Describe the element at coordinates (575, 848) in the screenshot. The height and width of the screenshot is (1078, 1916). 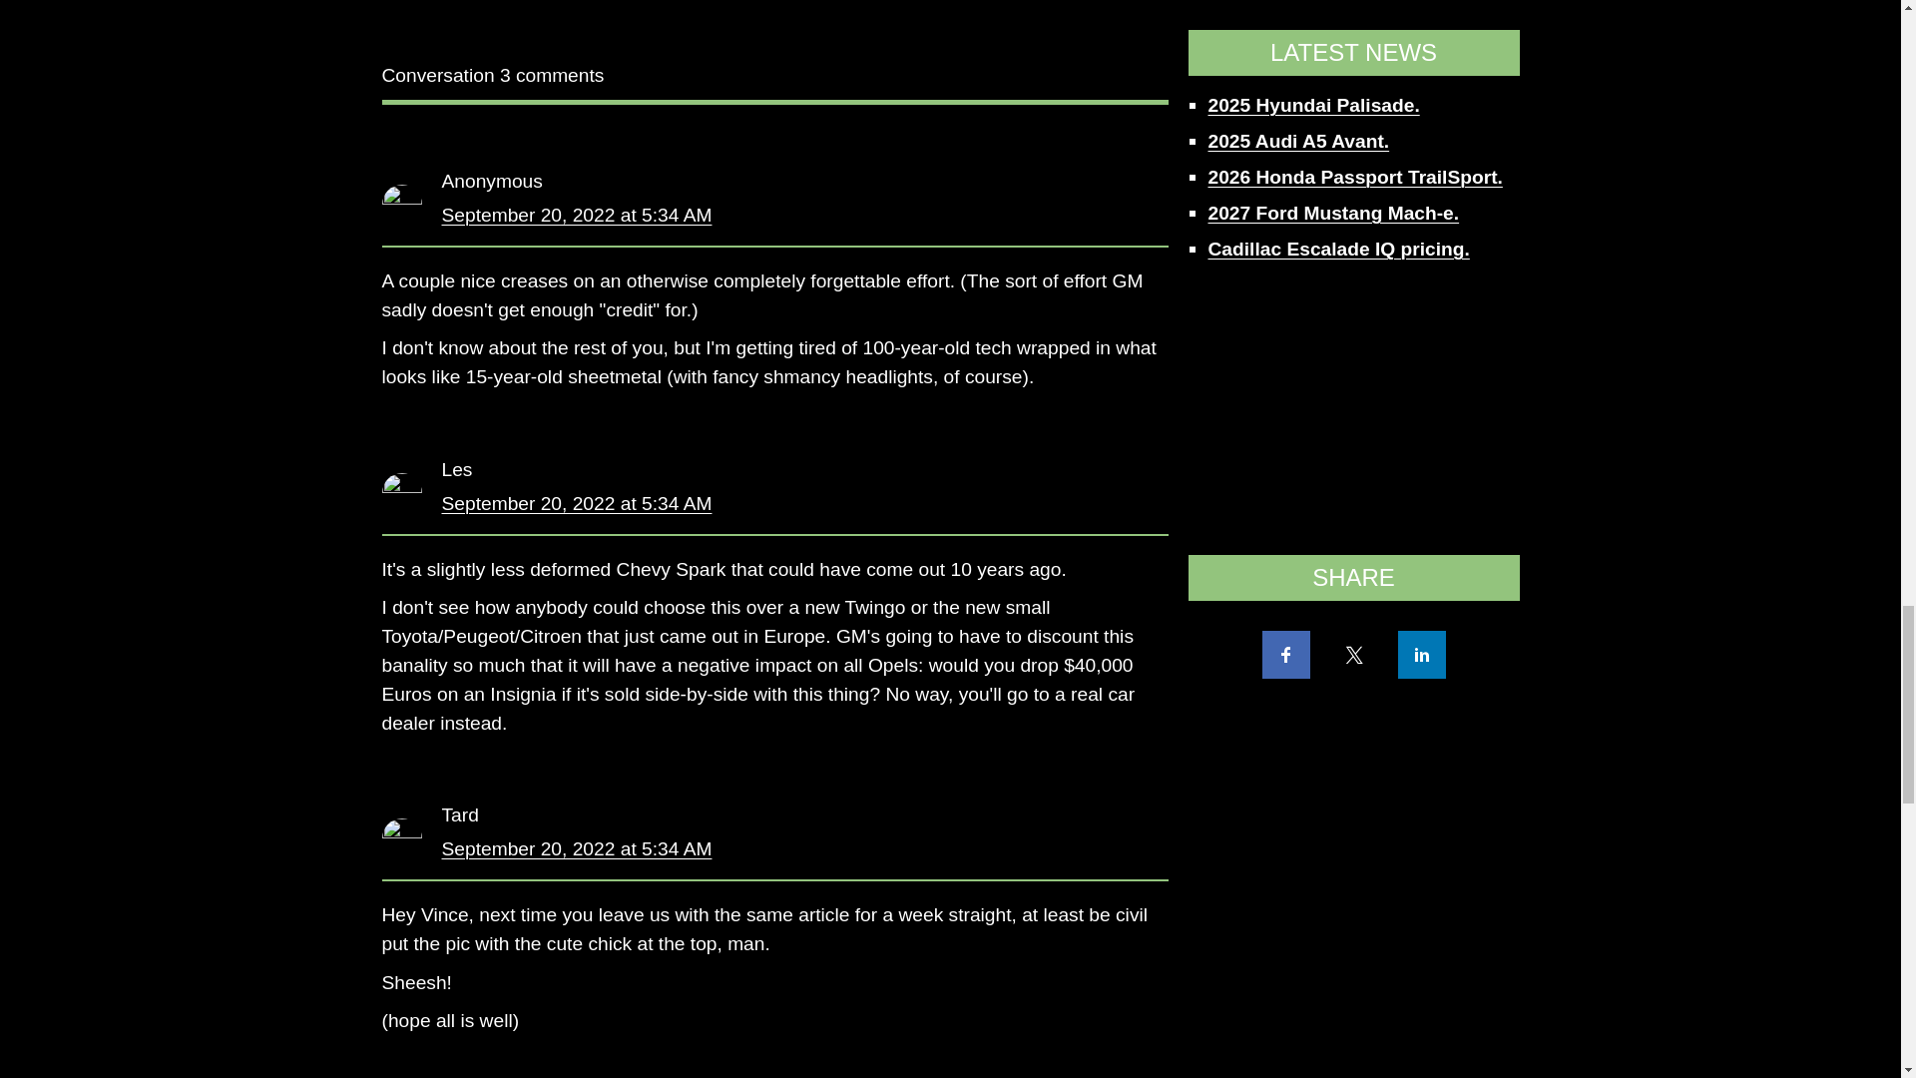
I see `September 20, 2022 at 5:34 AM` at that location.